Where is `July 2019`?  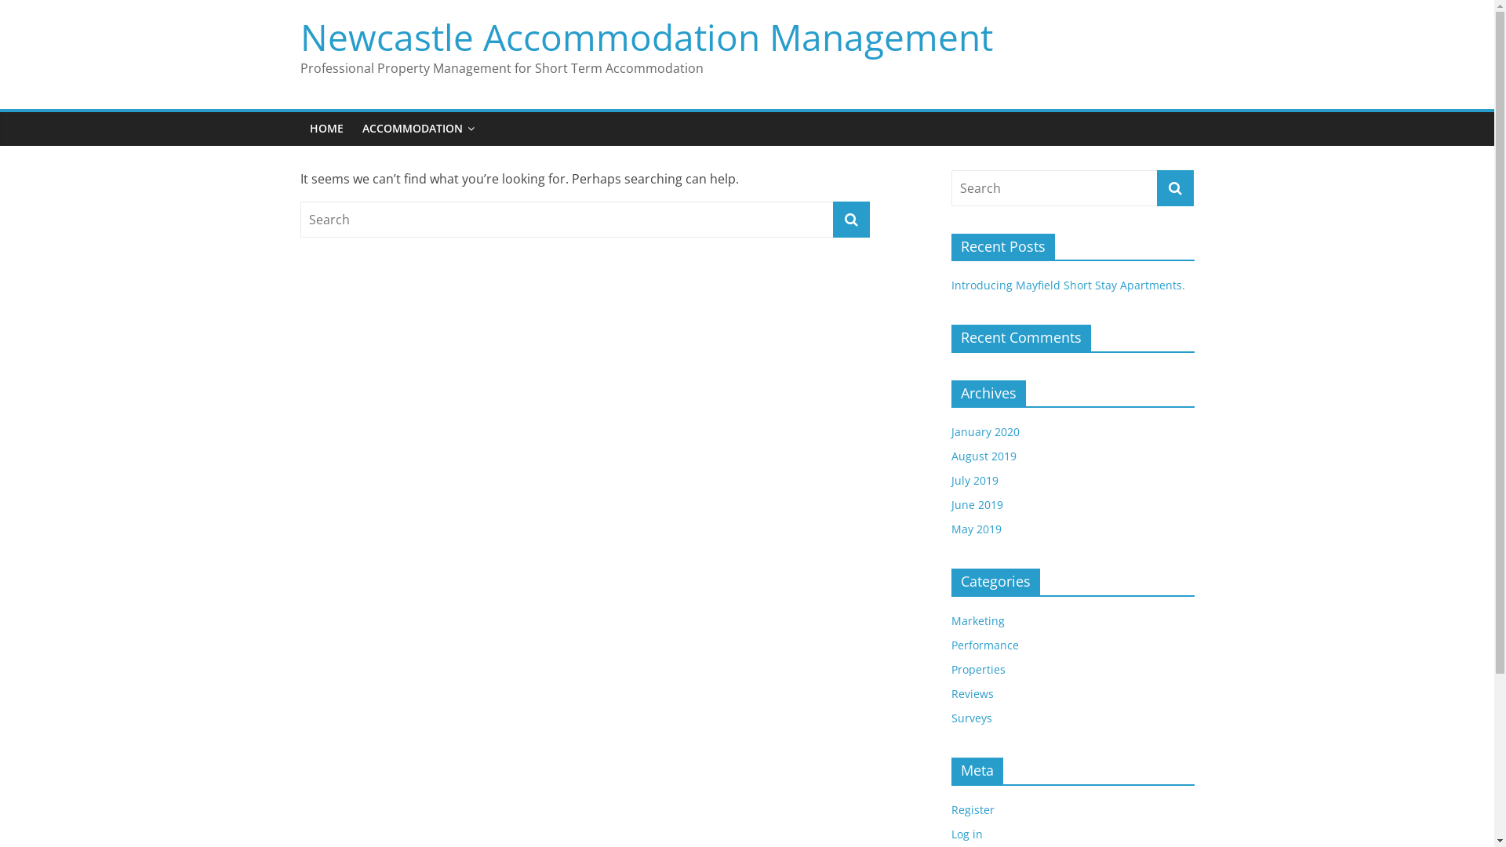
July 2019 is located at coordinates (974, 480).